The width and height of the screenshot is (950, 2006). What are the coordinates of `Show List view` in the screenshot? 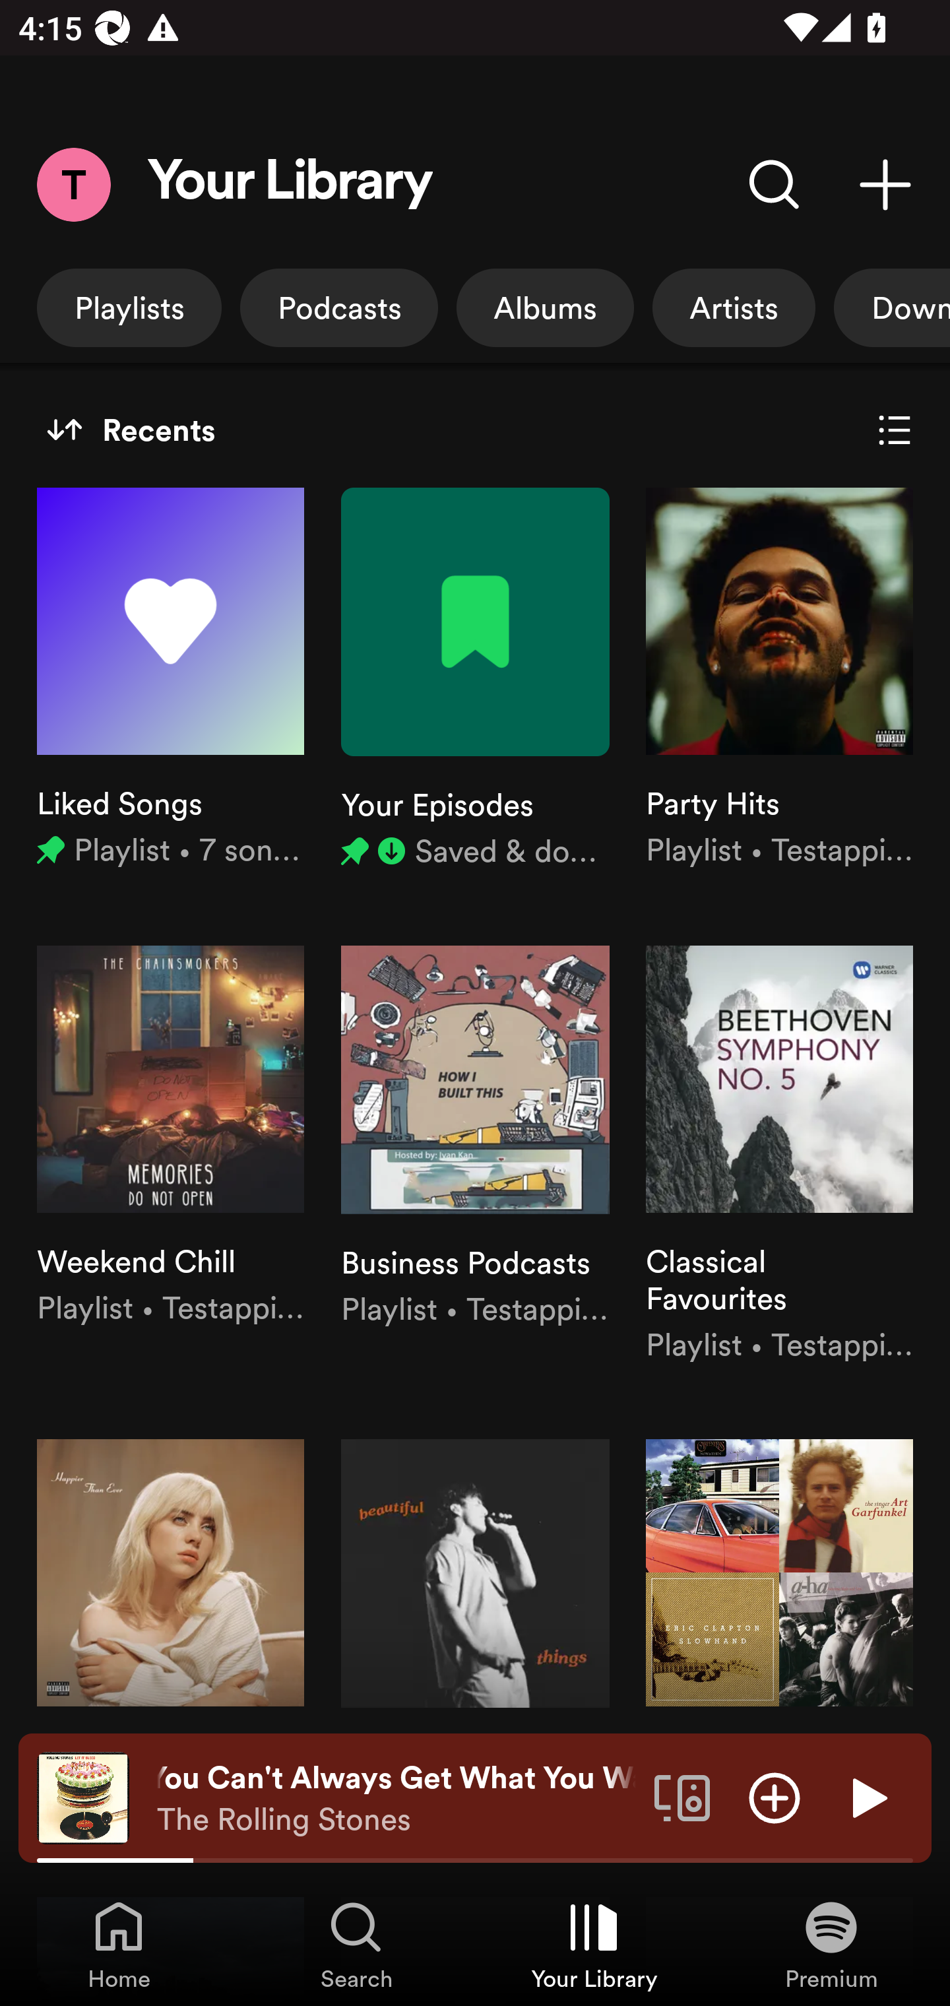 It's located at (895, 430).